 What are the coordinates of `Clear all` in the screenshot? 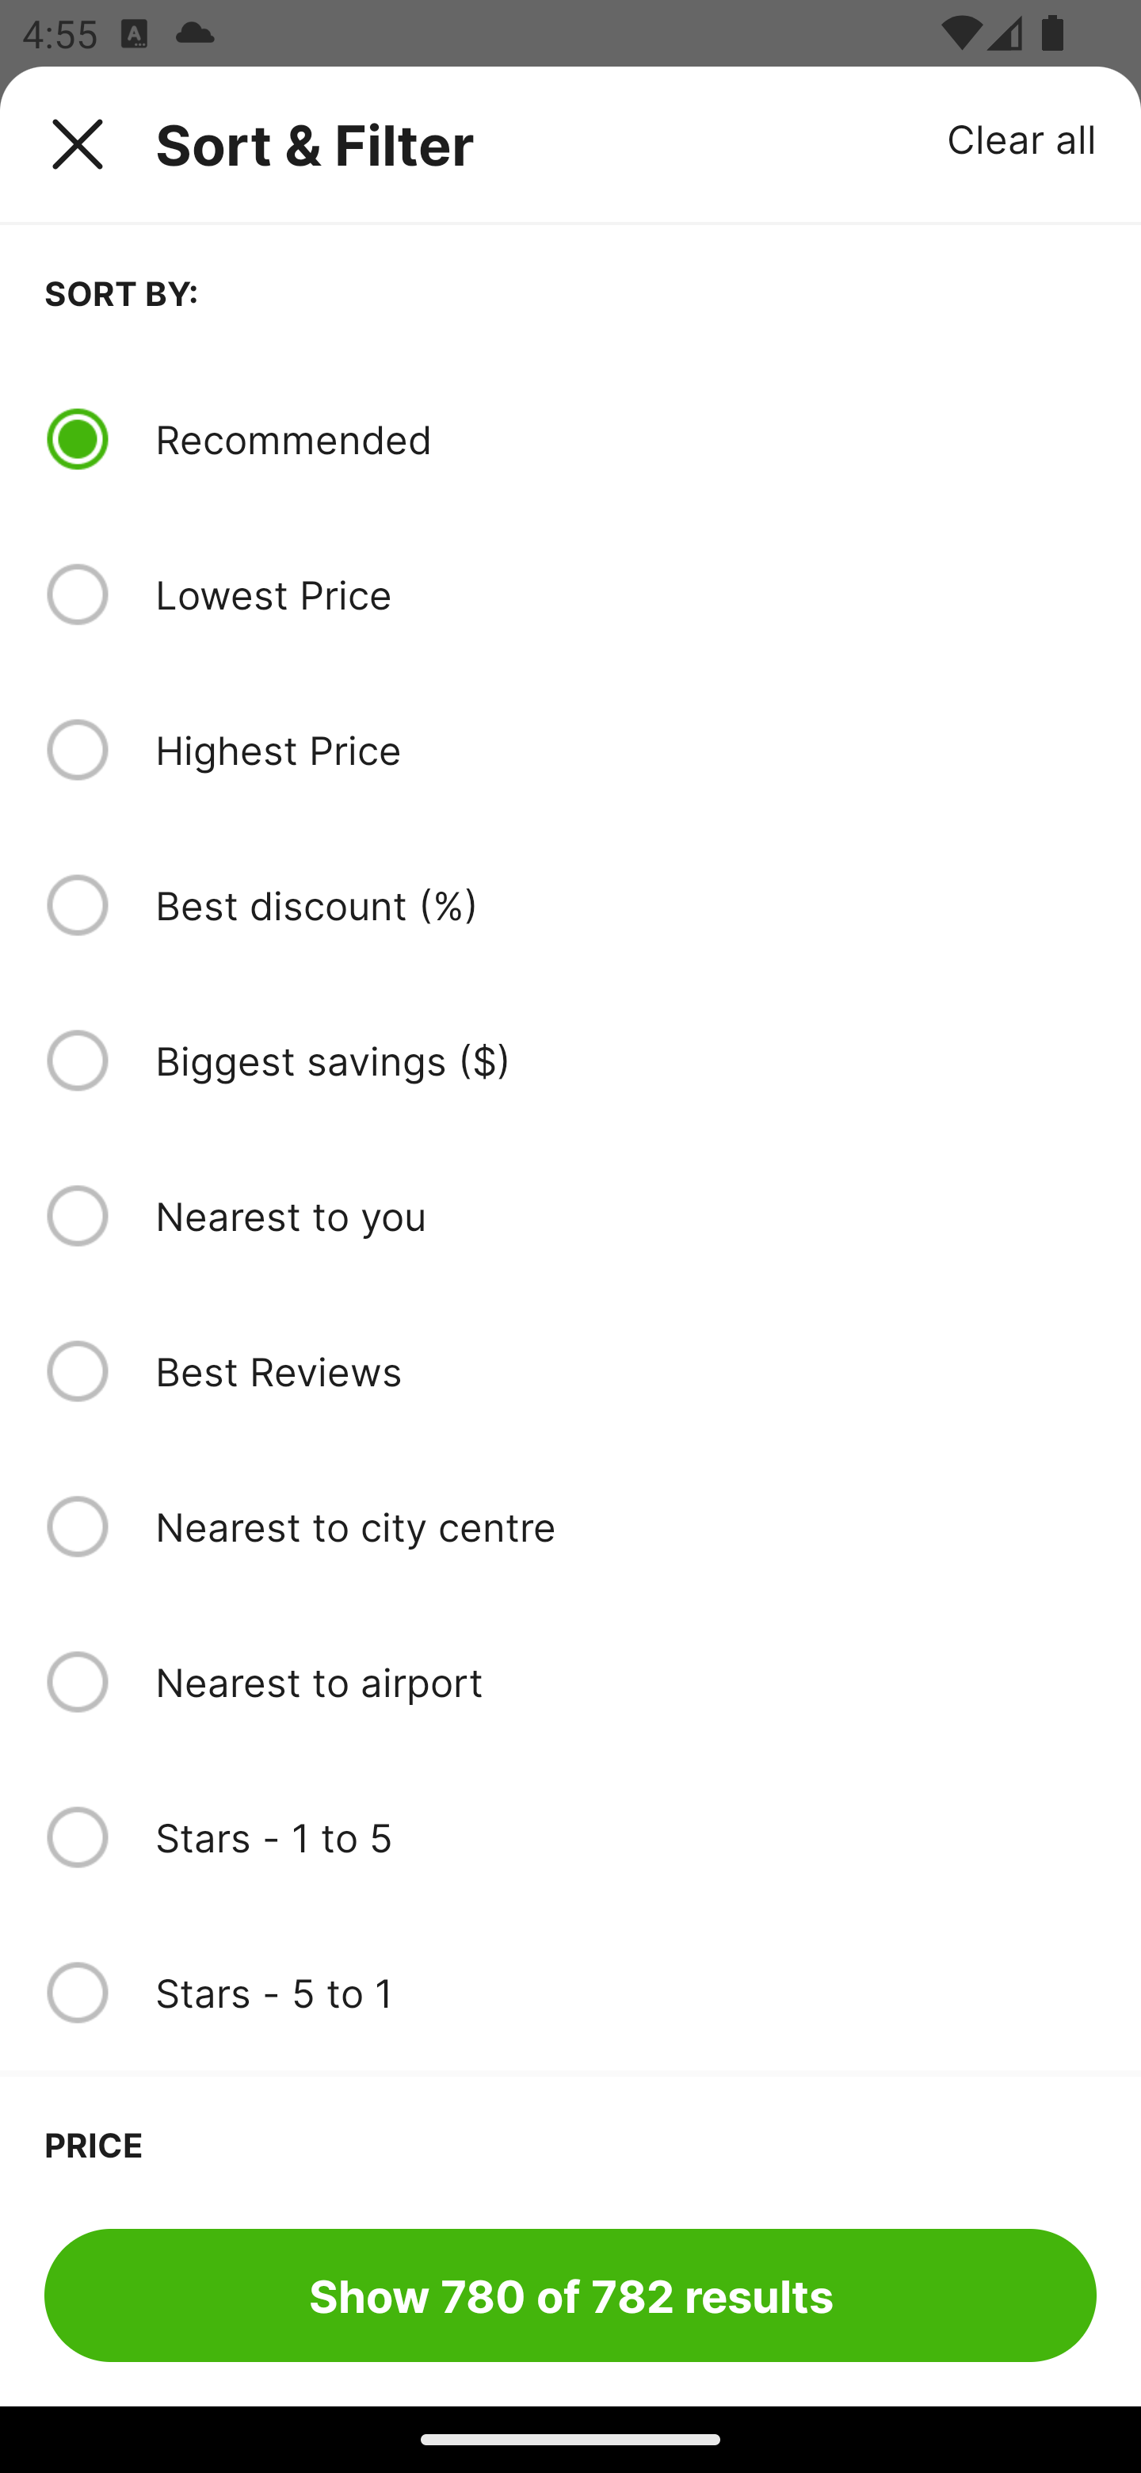 It's located at (1022, 138).